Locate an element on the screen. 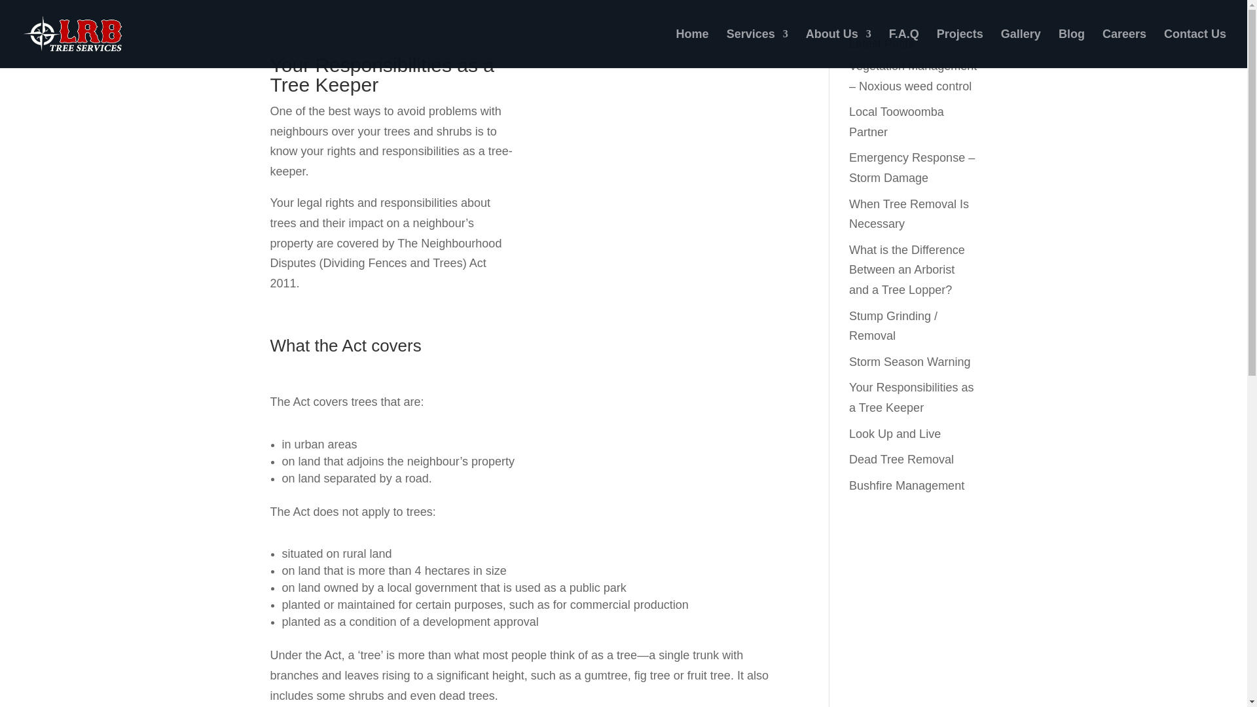  Contact Us is located at coordinates (1195, 48).